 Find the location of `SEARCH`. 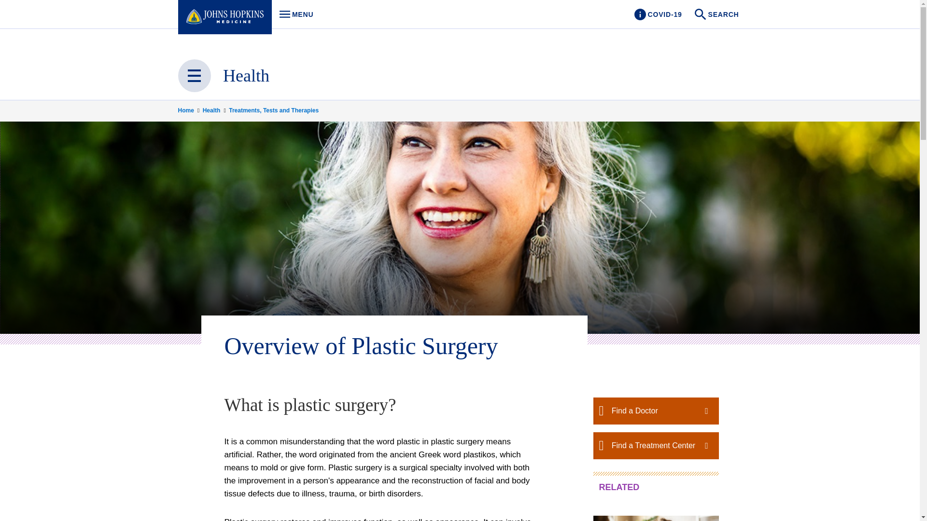

SEARCH is located at coordinates (717, 14).